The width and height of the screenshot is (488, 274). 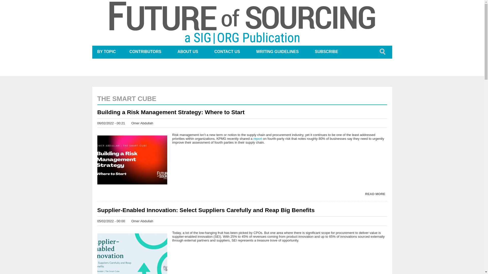 I want to click on Building a Risk Management Strategy: Where to Start, so click(x=375, y=194).